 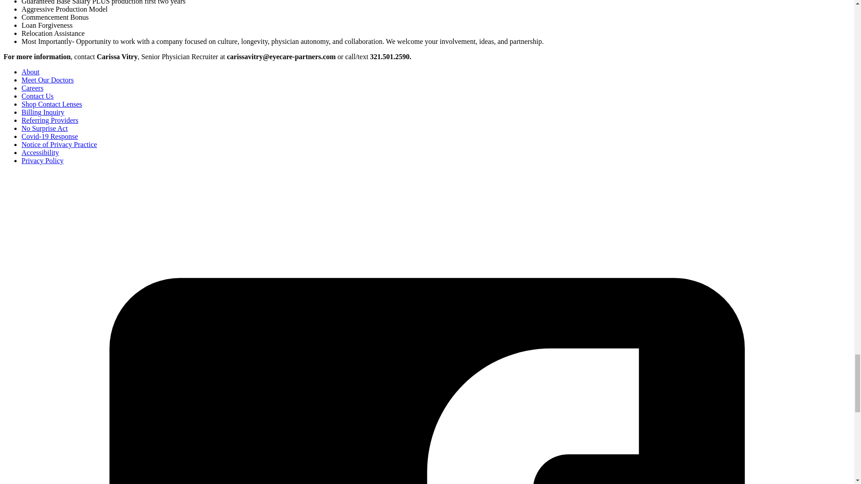 What do you see at coordinates (43, 160) in the screenshot?
I see `Privacy Policy` at bounding box center [43, 160].